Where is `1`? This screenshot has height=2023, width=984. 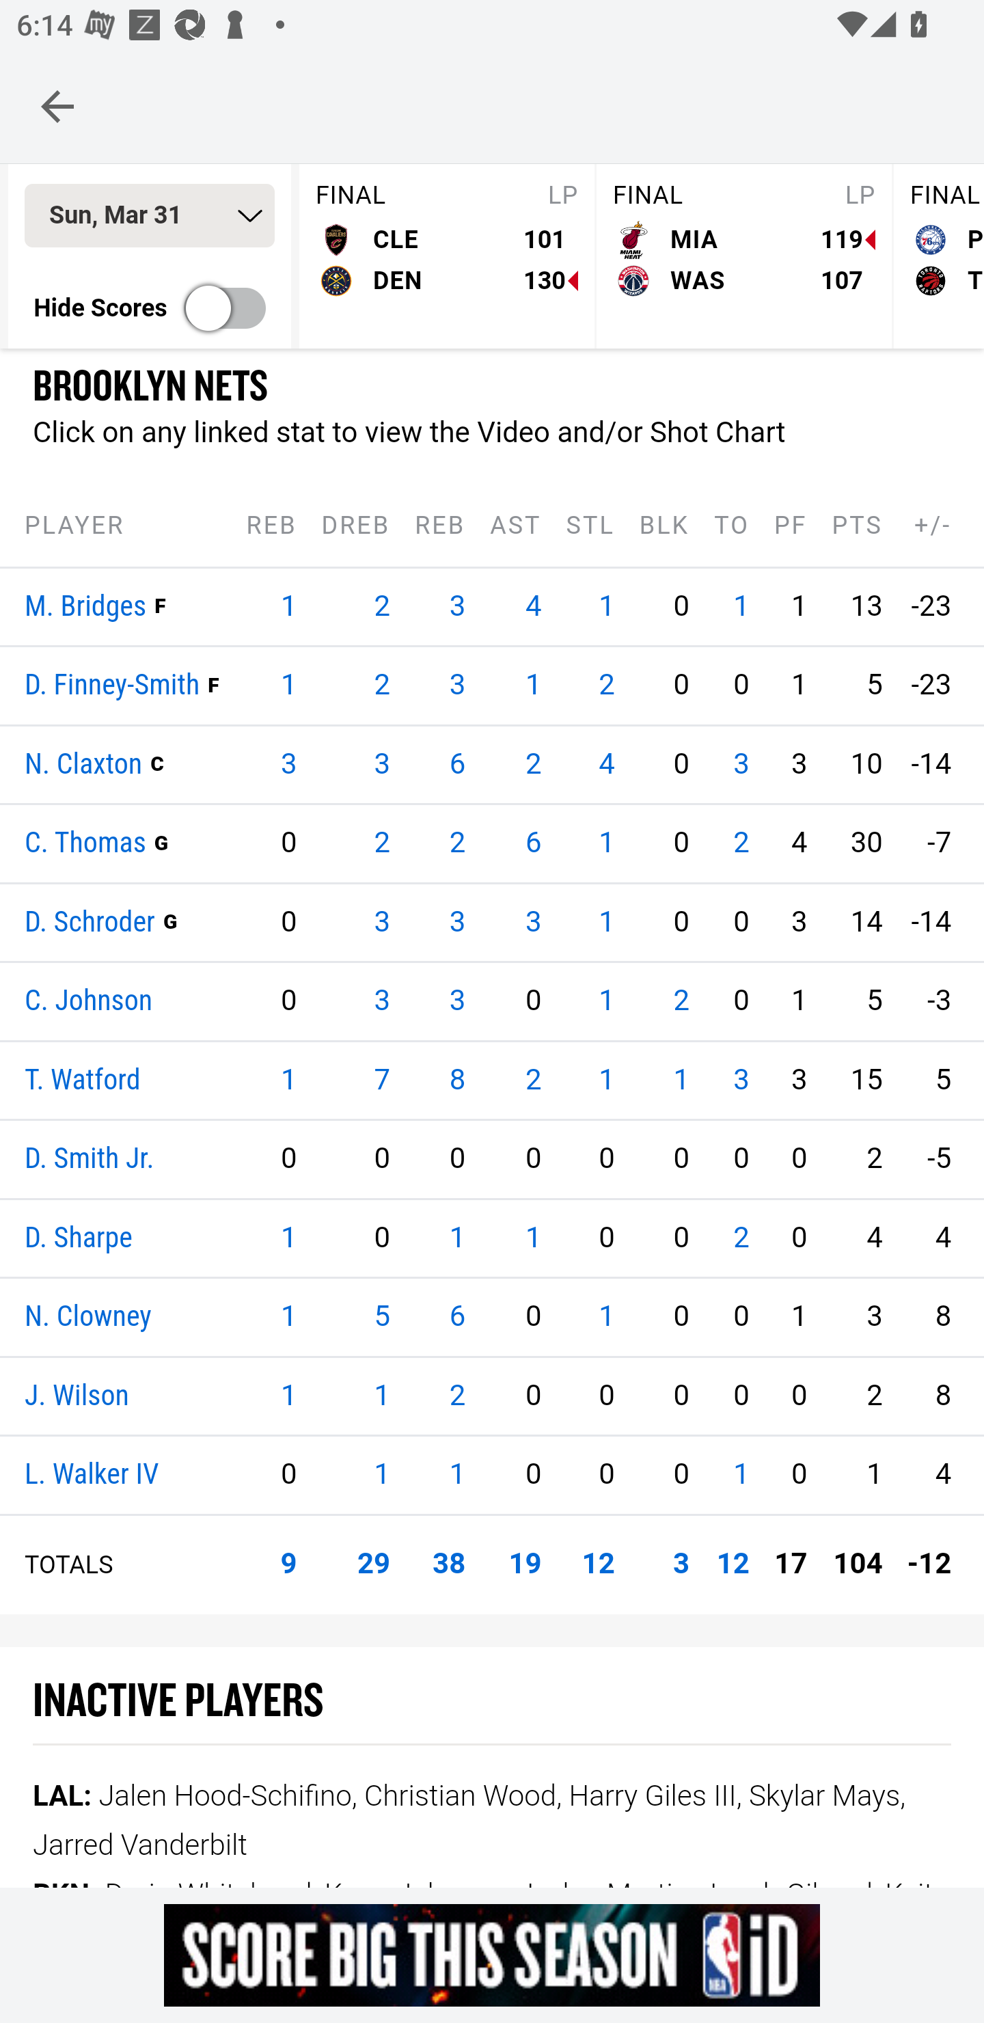 1 is located at coordinates (458, 1476).